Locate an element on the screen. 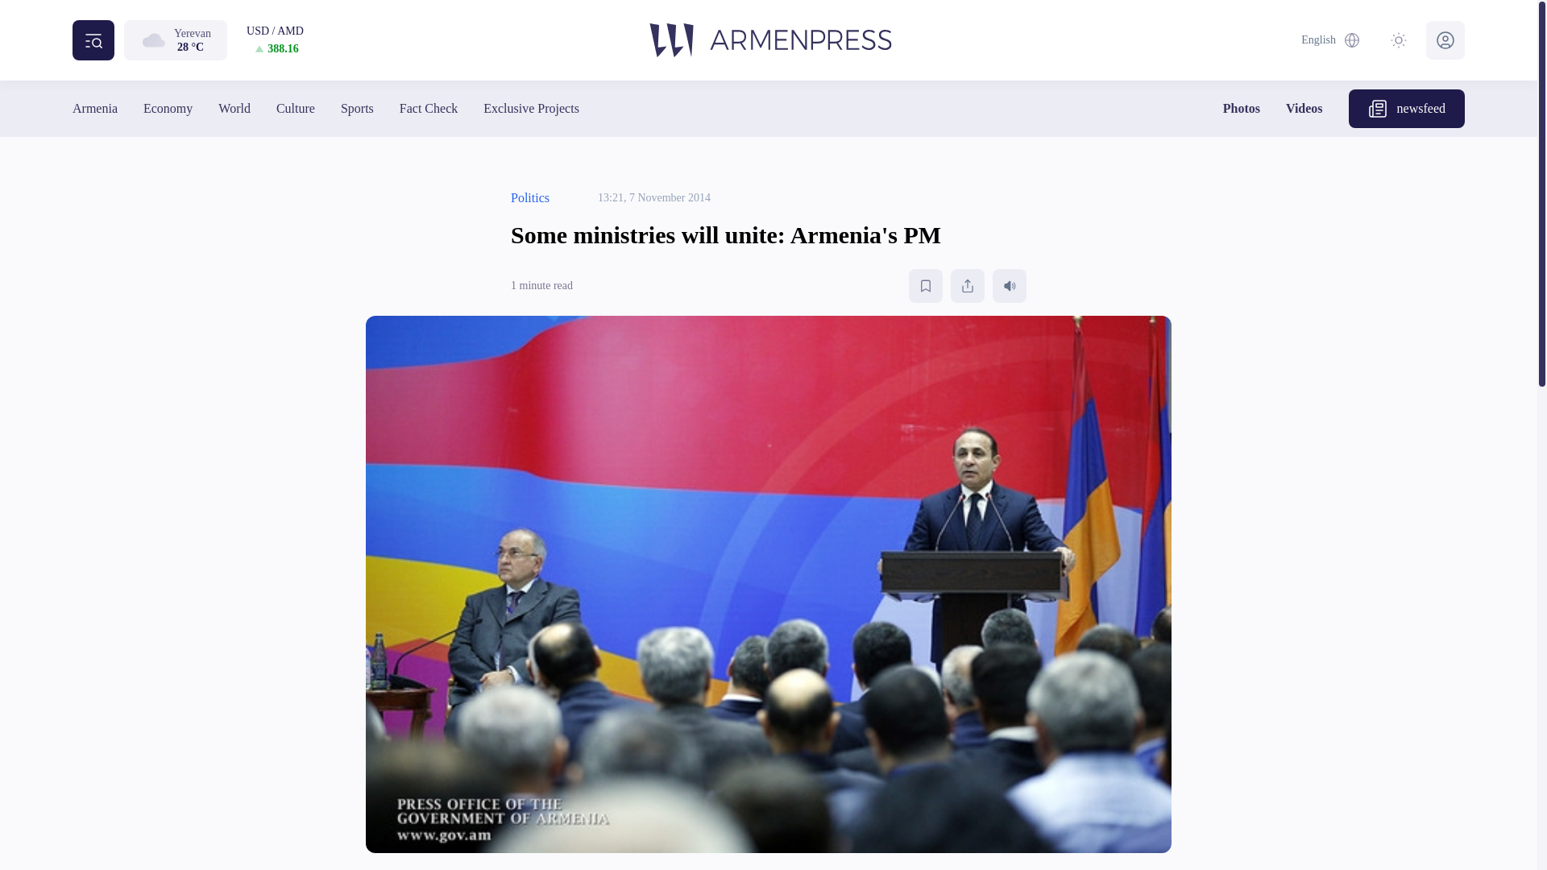  Politics is located at coordinates (529, 198).